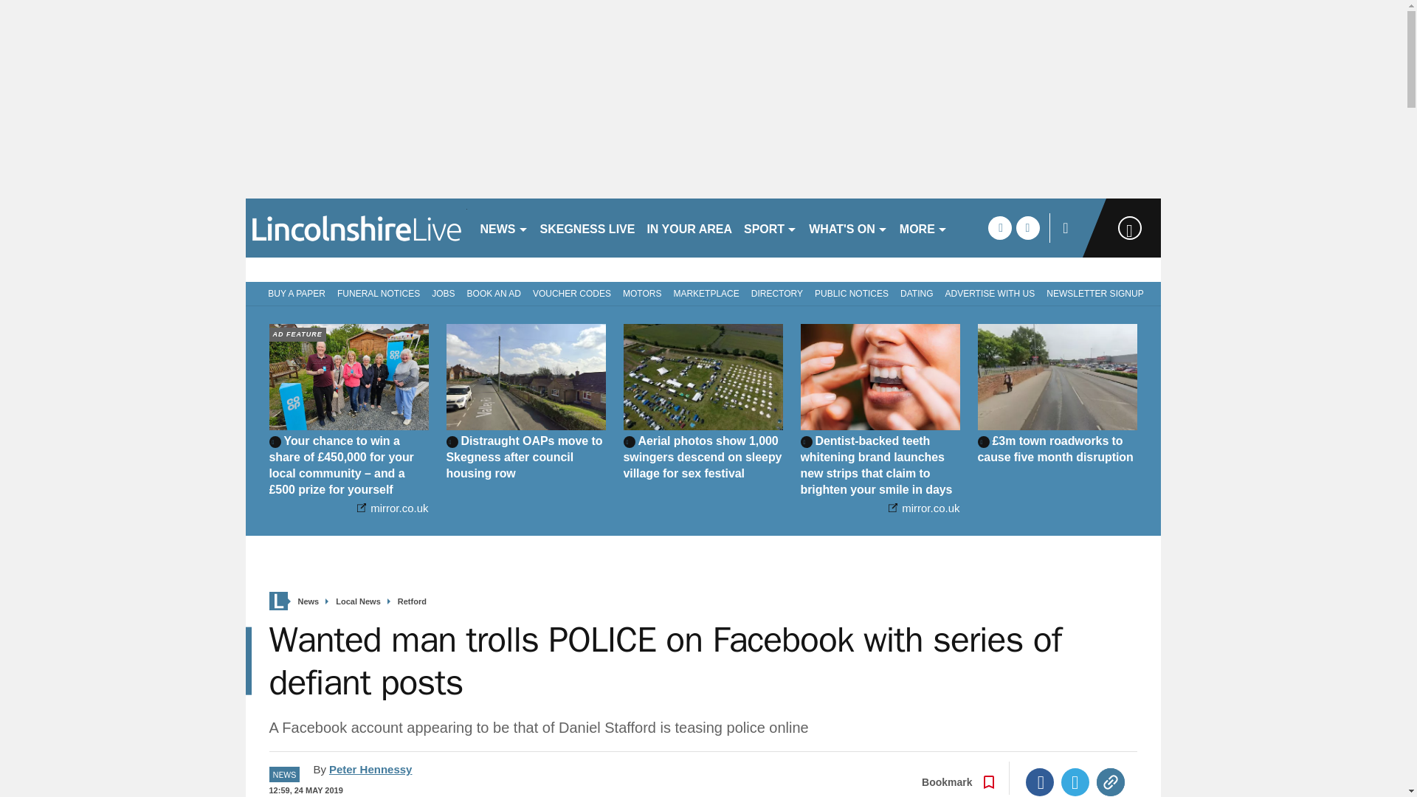 The width and height of the screenshot is (1417, 797). What do you see at coordinates (294, 292) in the screenshot?
I see `BUY A PAPER` at bounding box center [294, 292].